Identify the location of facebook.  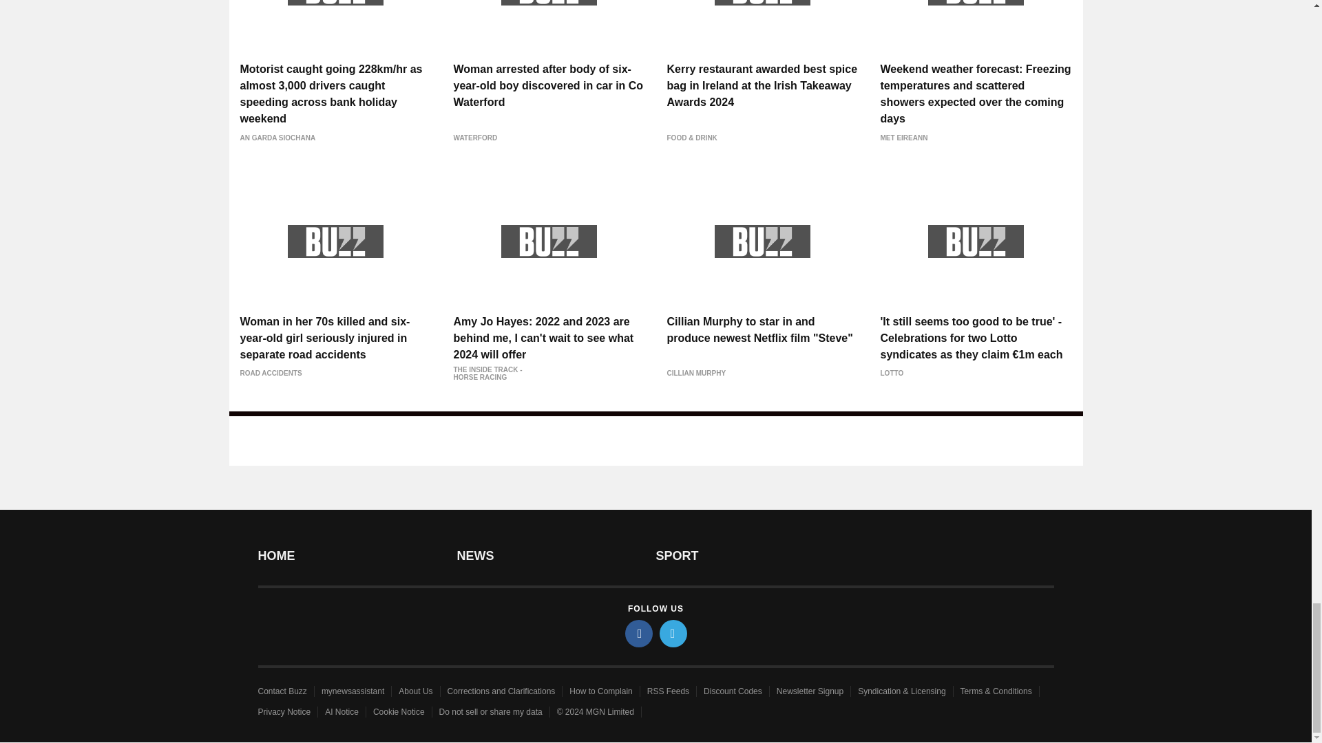
(639, 633).